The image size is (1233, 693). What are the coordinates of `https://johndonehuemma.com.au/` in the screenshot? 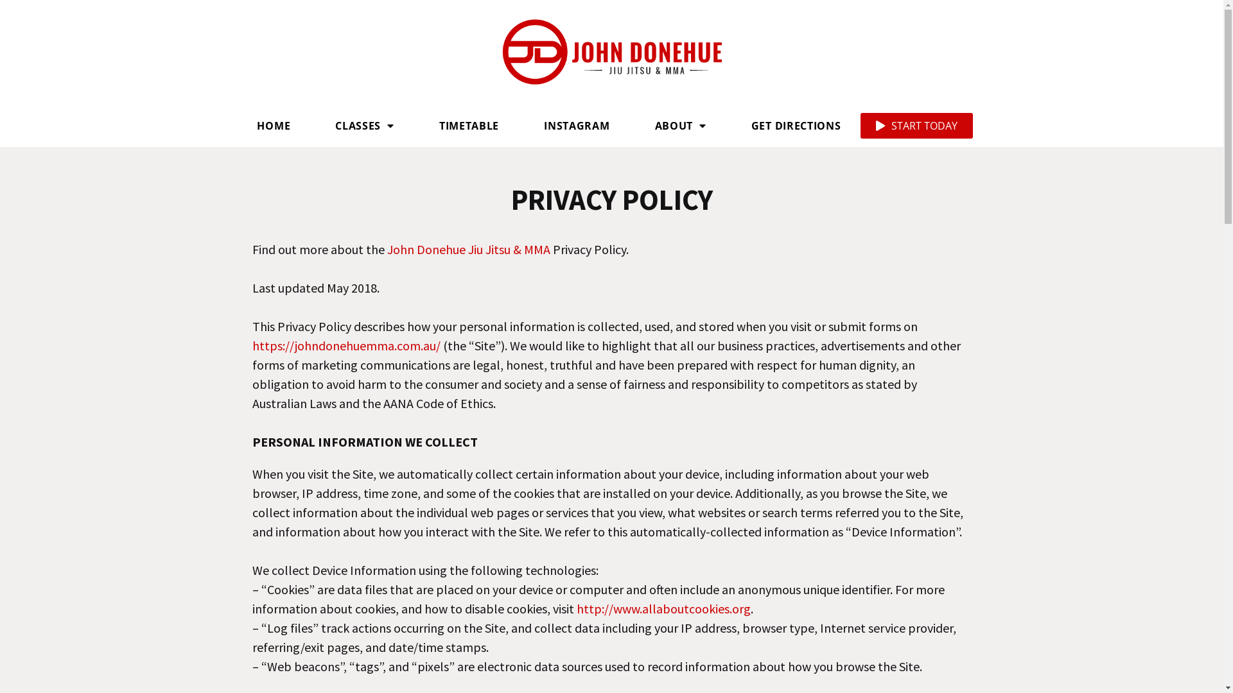 It's located at (345, 345).